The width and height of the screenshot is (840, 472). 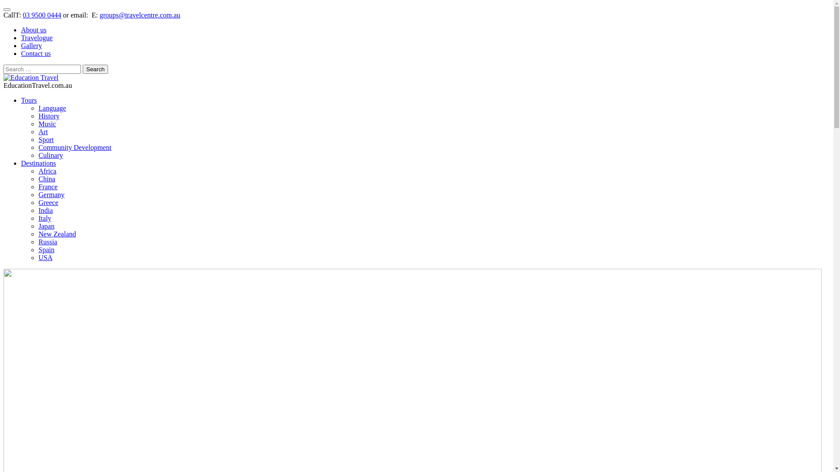 I want to click on Germany, so click(x=52, y=195).